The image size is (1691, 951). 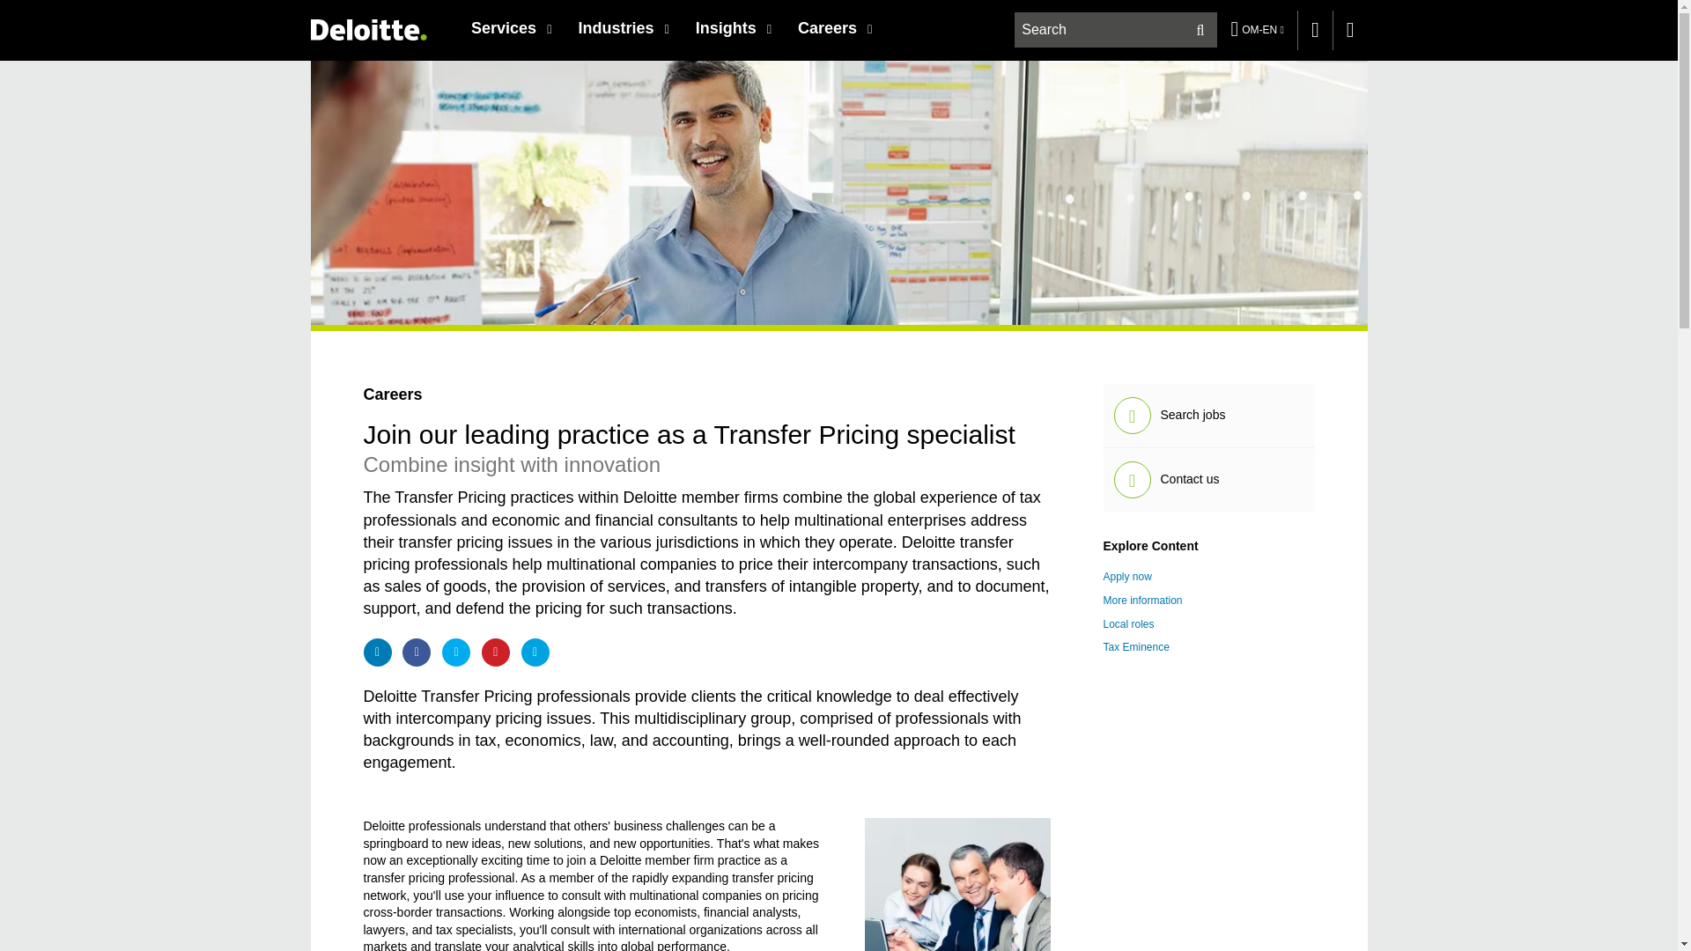 What do you see at coordinates (377, 652) in the screenshot?
I see `Share on LinkedIn` at bounding box center [377, 652].